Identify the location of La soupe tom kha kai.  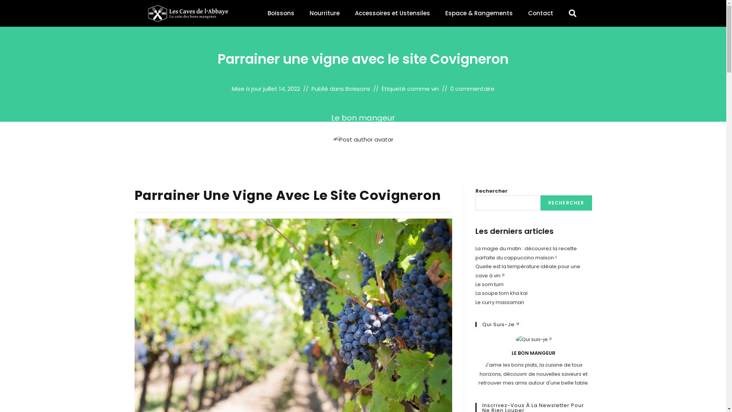
(501, 293).